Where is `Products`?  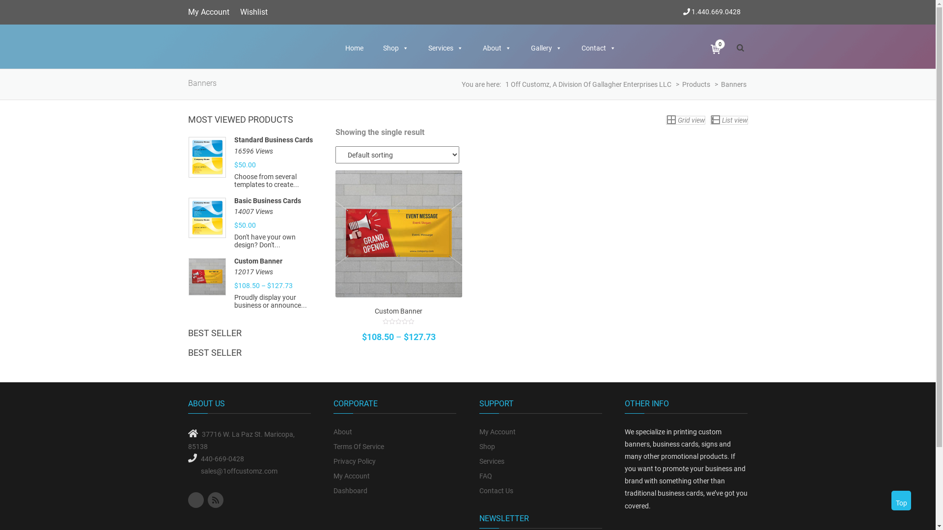 Products is located at coordinates (696, 84).